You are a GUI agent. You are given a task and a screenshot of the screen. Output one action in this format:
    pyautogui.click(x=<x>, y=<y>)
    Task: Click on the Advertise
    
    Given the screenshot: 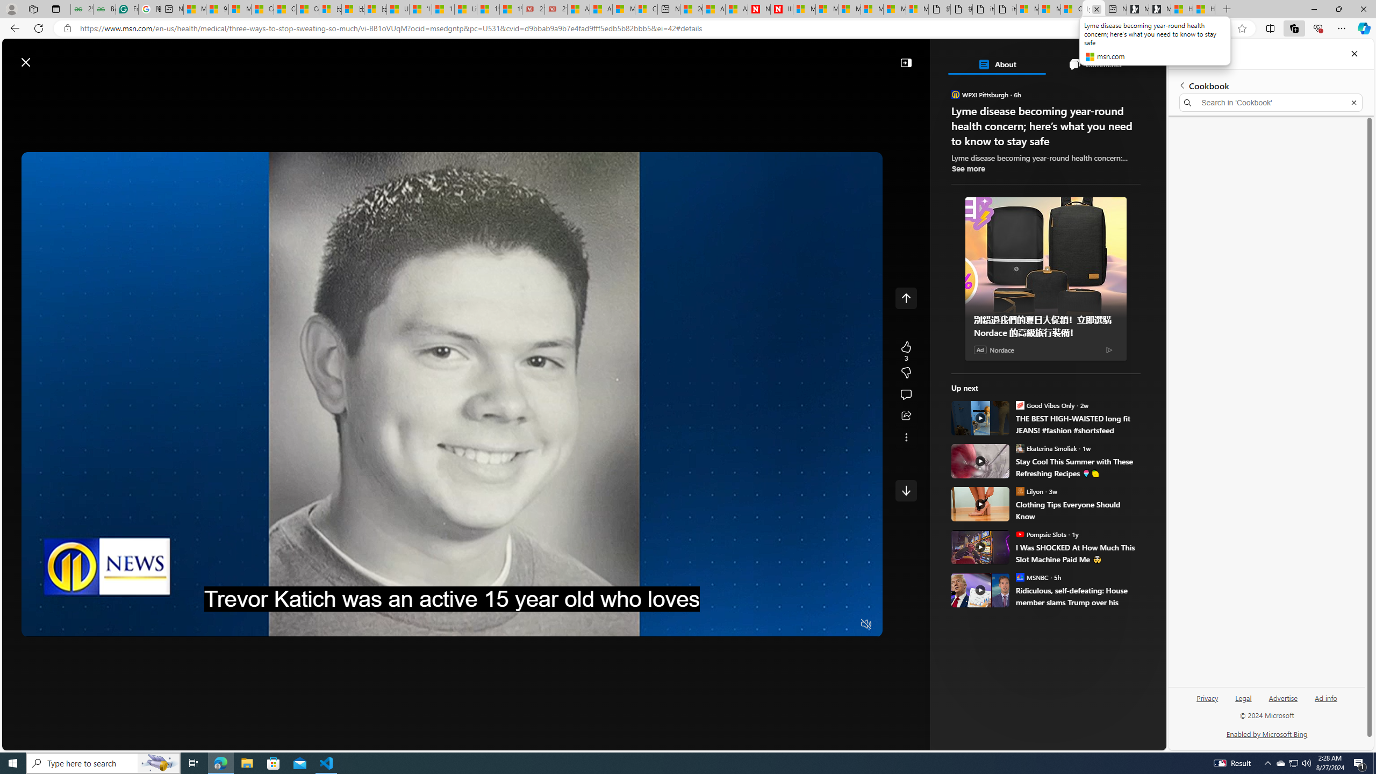 What is the action you would take?
    pyautogui.click(x=1283, y=698)
    